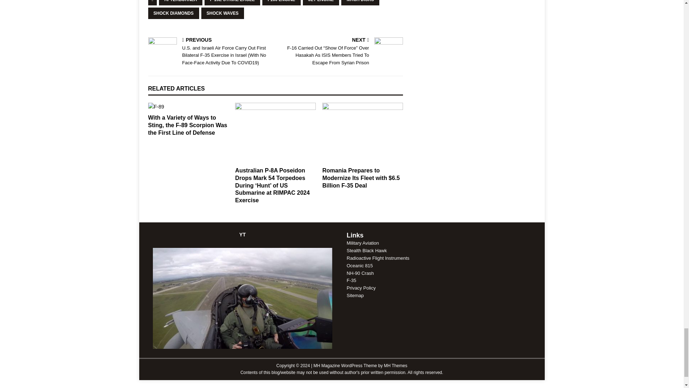  What do you see at coordinates (222, 13) in the screenshot?
I see `SHOCK WAVES` at bounding box center [222, 13].